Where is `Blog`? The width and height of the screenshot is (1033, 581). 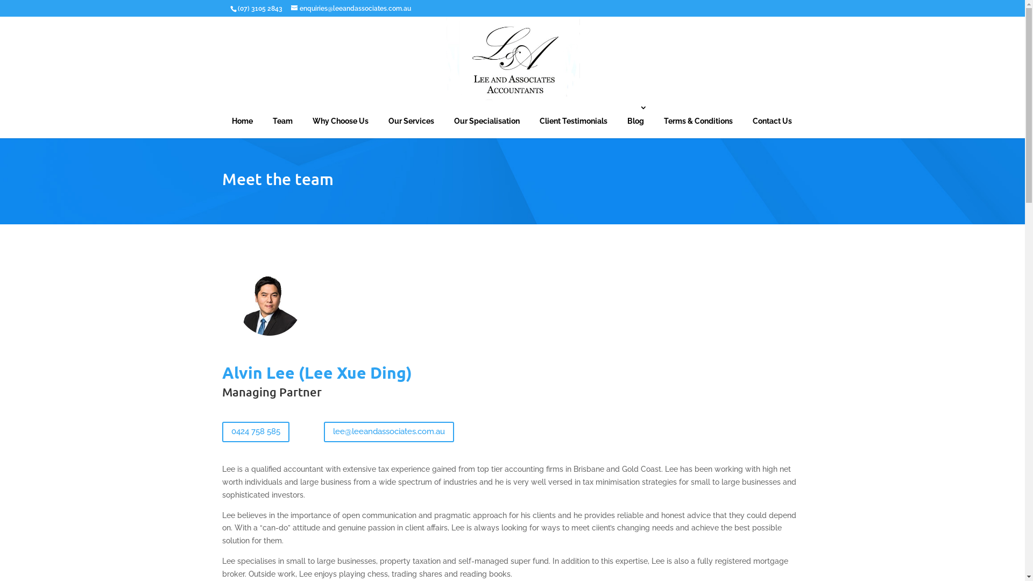 Blog is located at coordinates (636, 121).